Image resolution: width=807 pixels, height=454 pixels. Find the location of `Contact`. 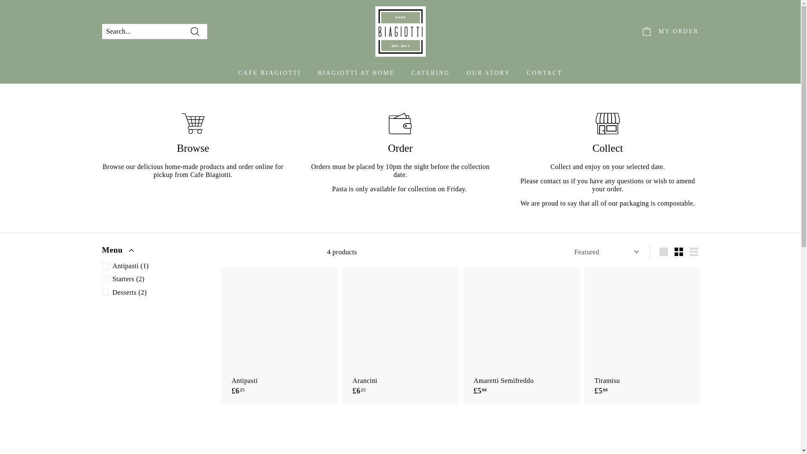

Contact is located at coordinates (555, 181).